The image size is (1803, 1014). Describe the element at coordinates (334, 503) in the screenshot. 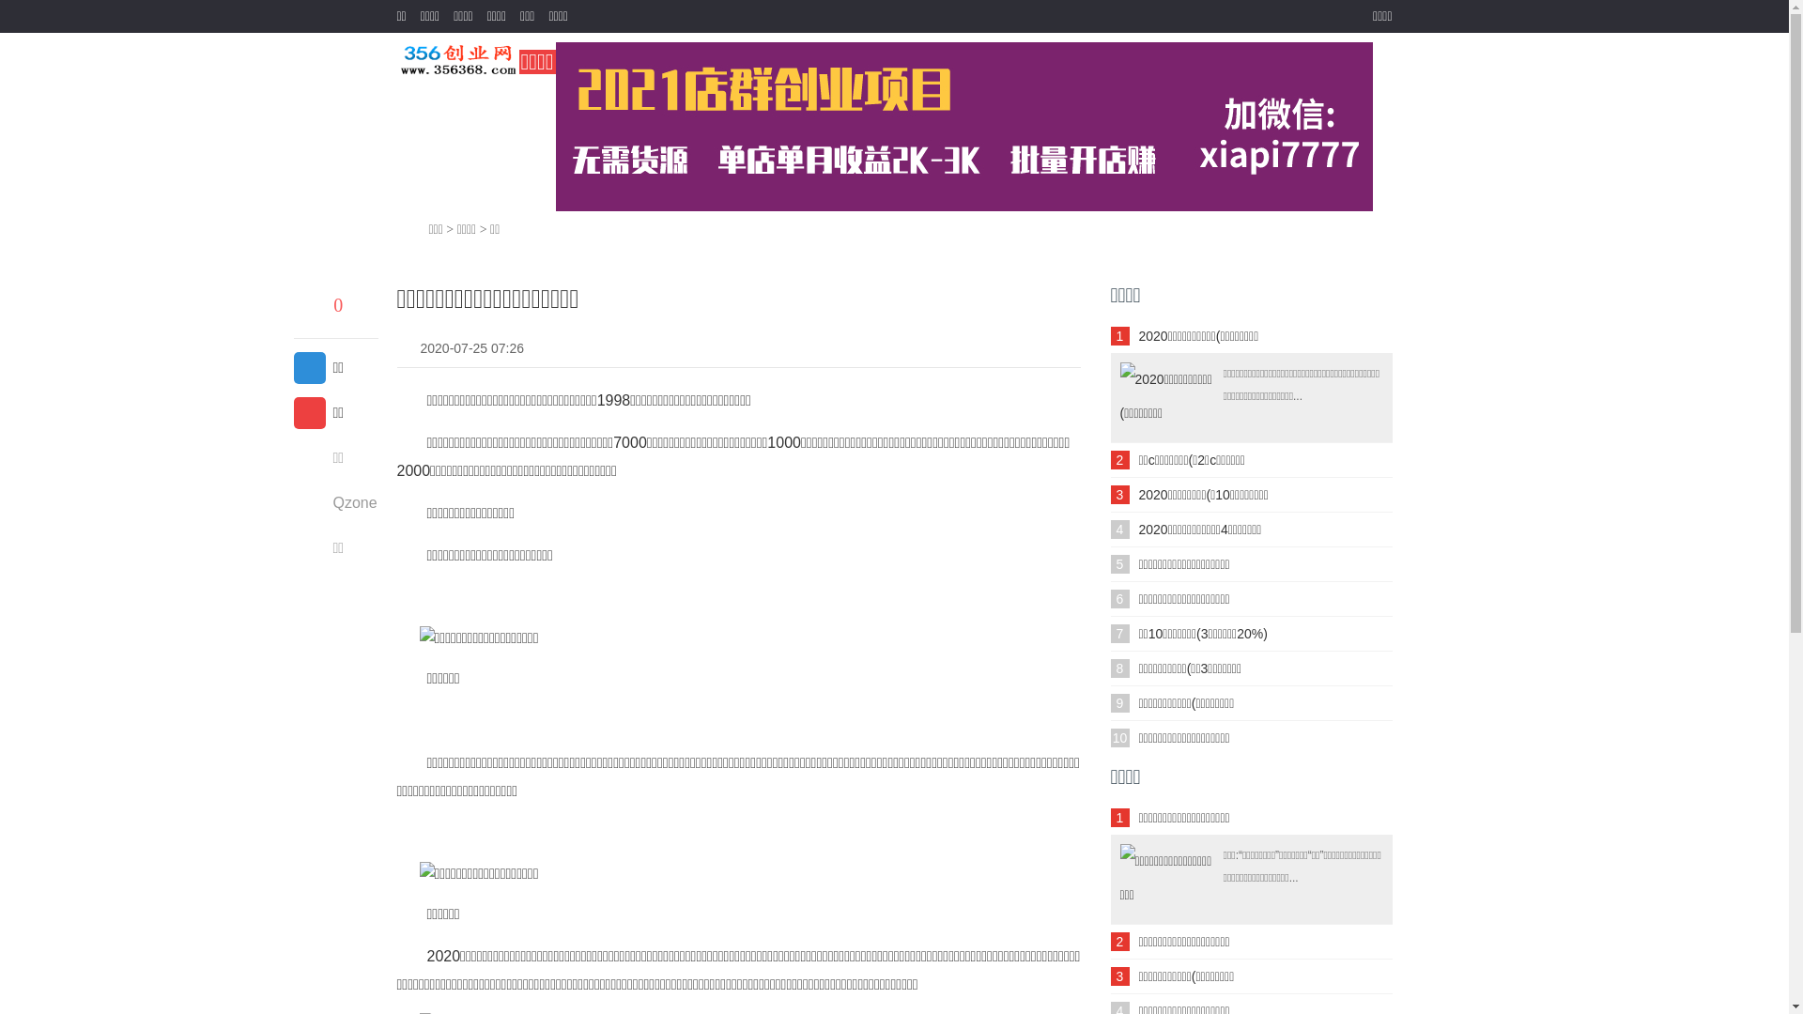

I see `Qzone` at that location.